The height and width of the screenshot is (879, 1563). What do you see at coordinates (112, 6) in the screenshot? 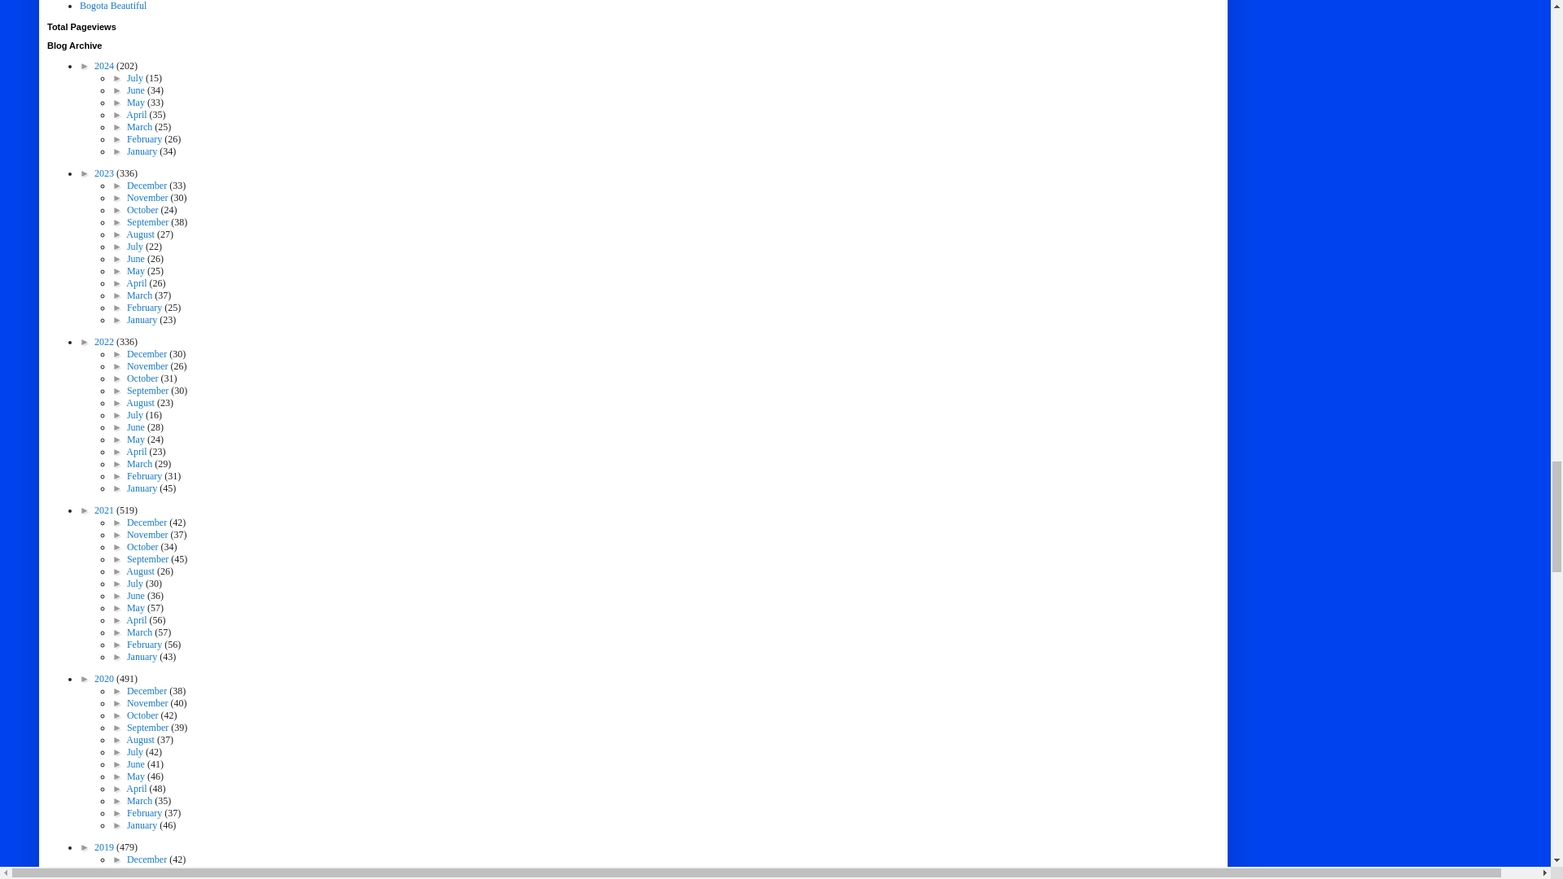
I see `Bogota Beautiful` at bounding box center [112, 6].